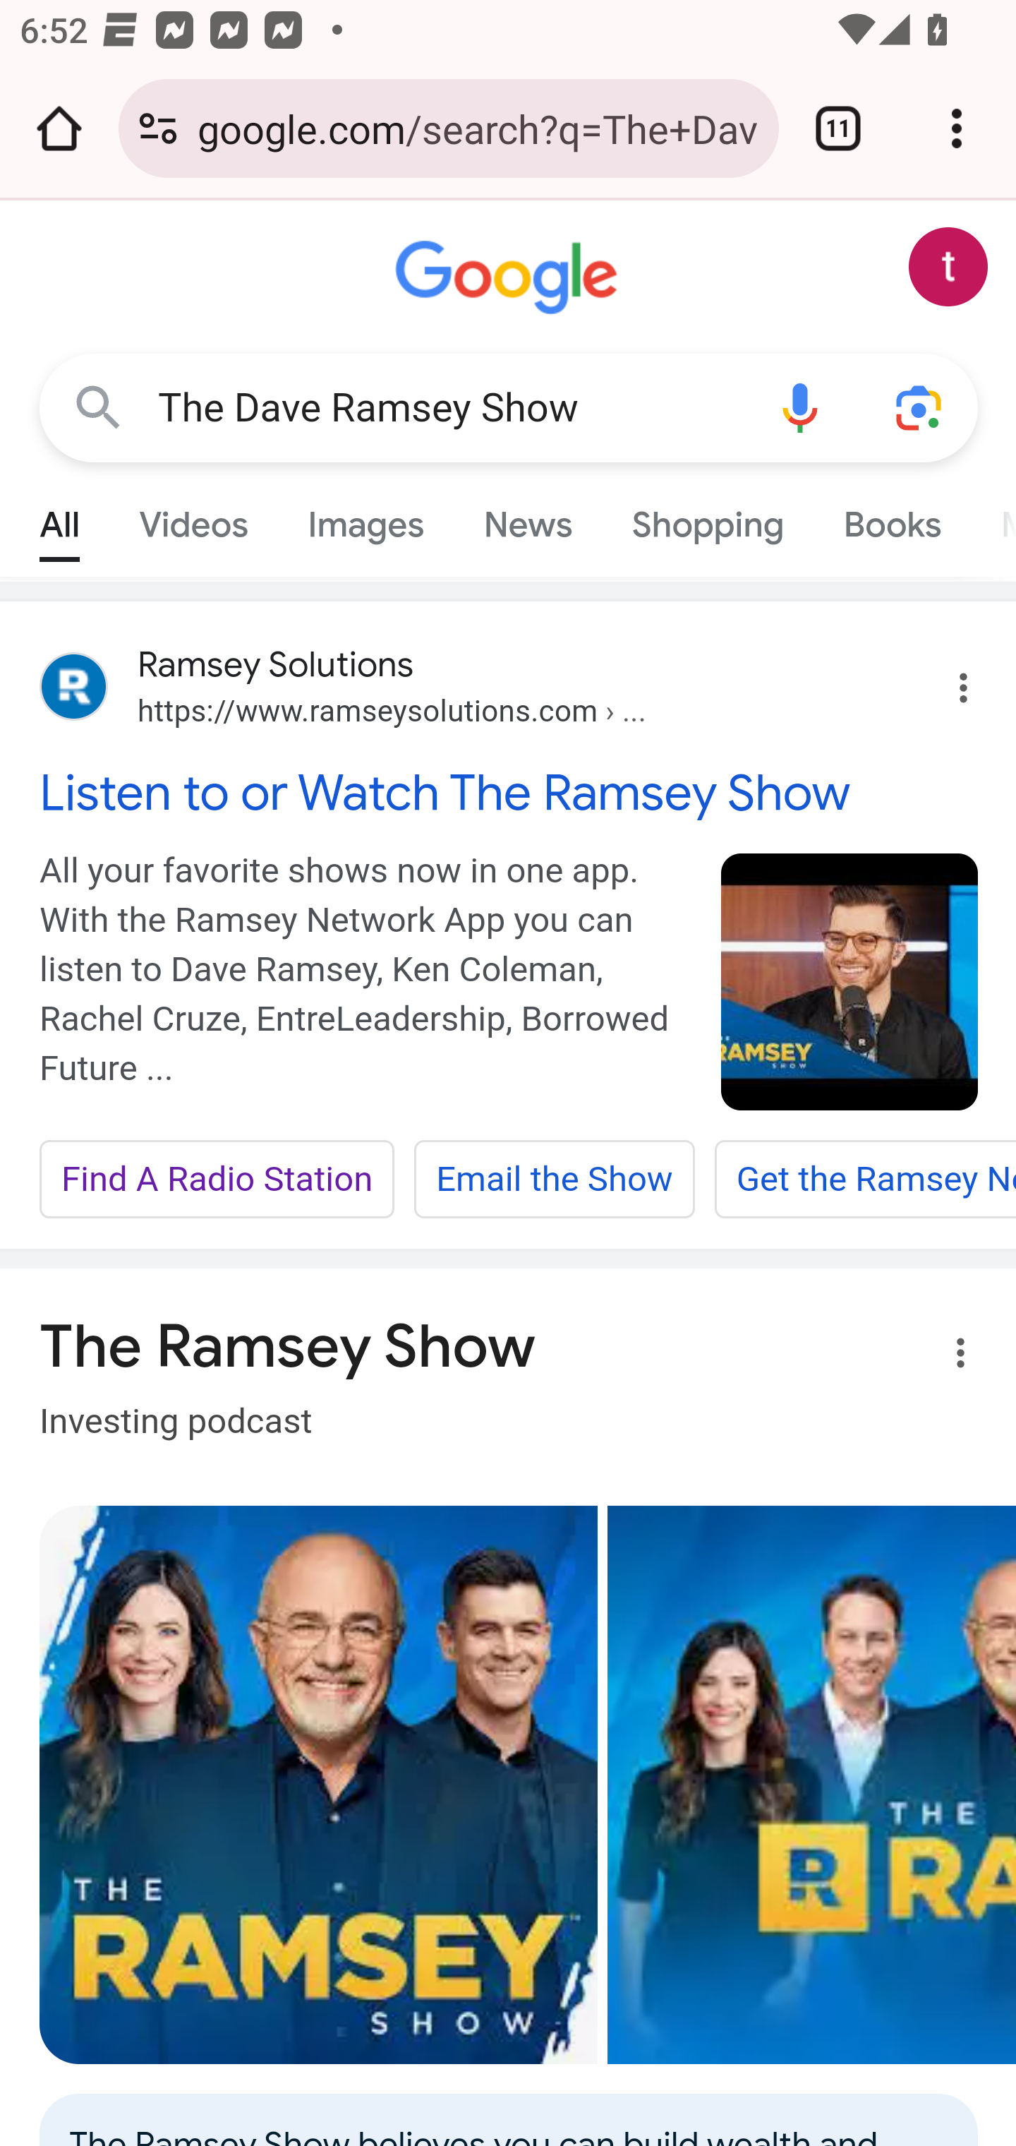 The image size is (1016, 2146). Describe the element at coordinates (864, 1180) in the screenshot. I see `Get the Ramsey Network App` at that location.